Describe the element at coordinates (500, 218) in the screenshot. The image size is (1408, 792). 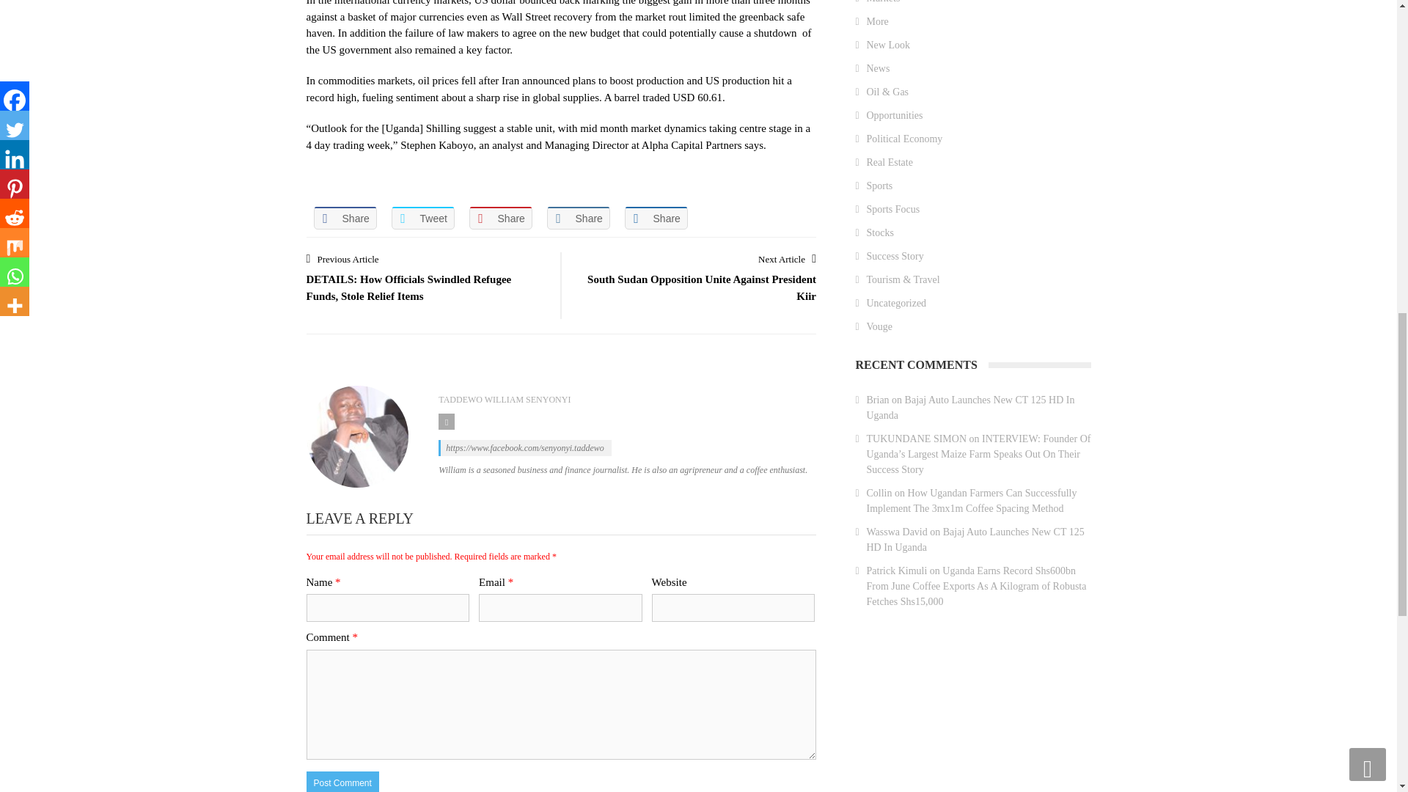
I see `Share on Pinterest` at that location.